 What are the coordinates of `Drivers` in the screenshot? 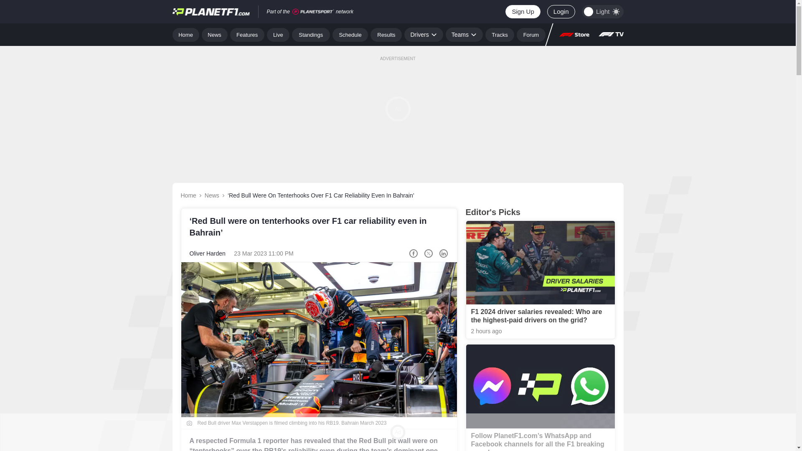 It's located at (423, 34).